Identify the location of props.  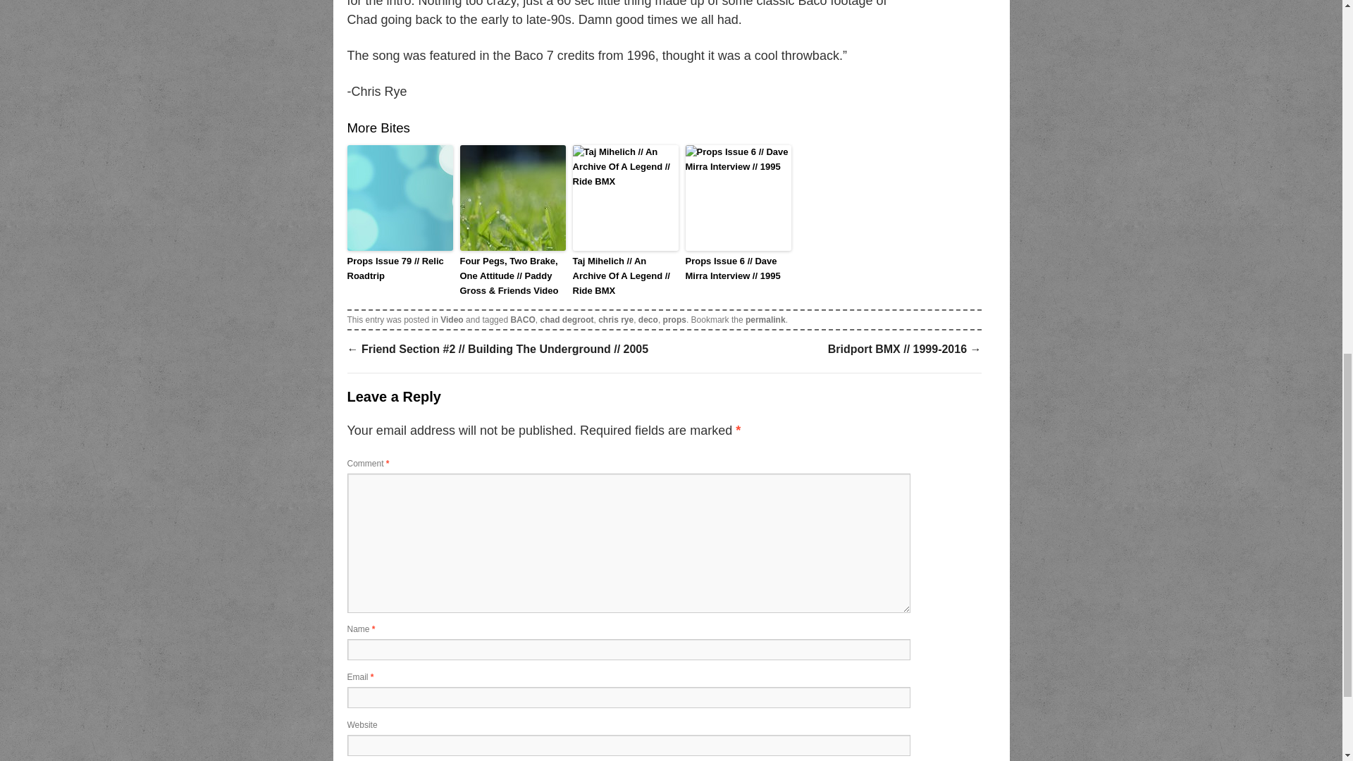
(674, 320).